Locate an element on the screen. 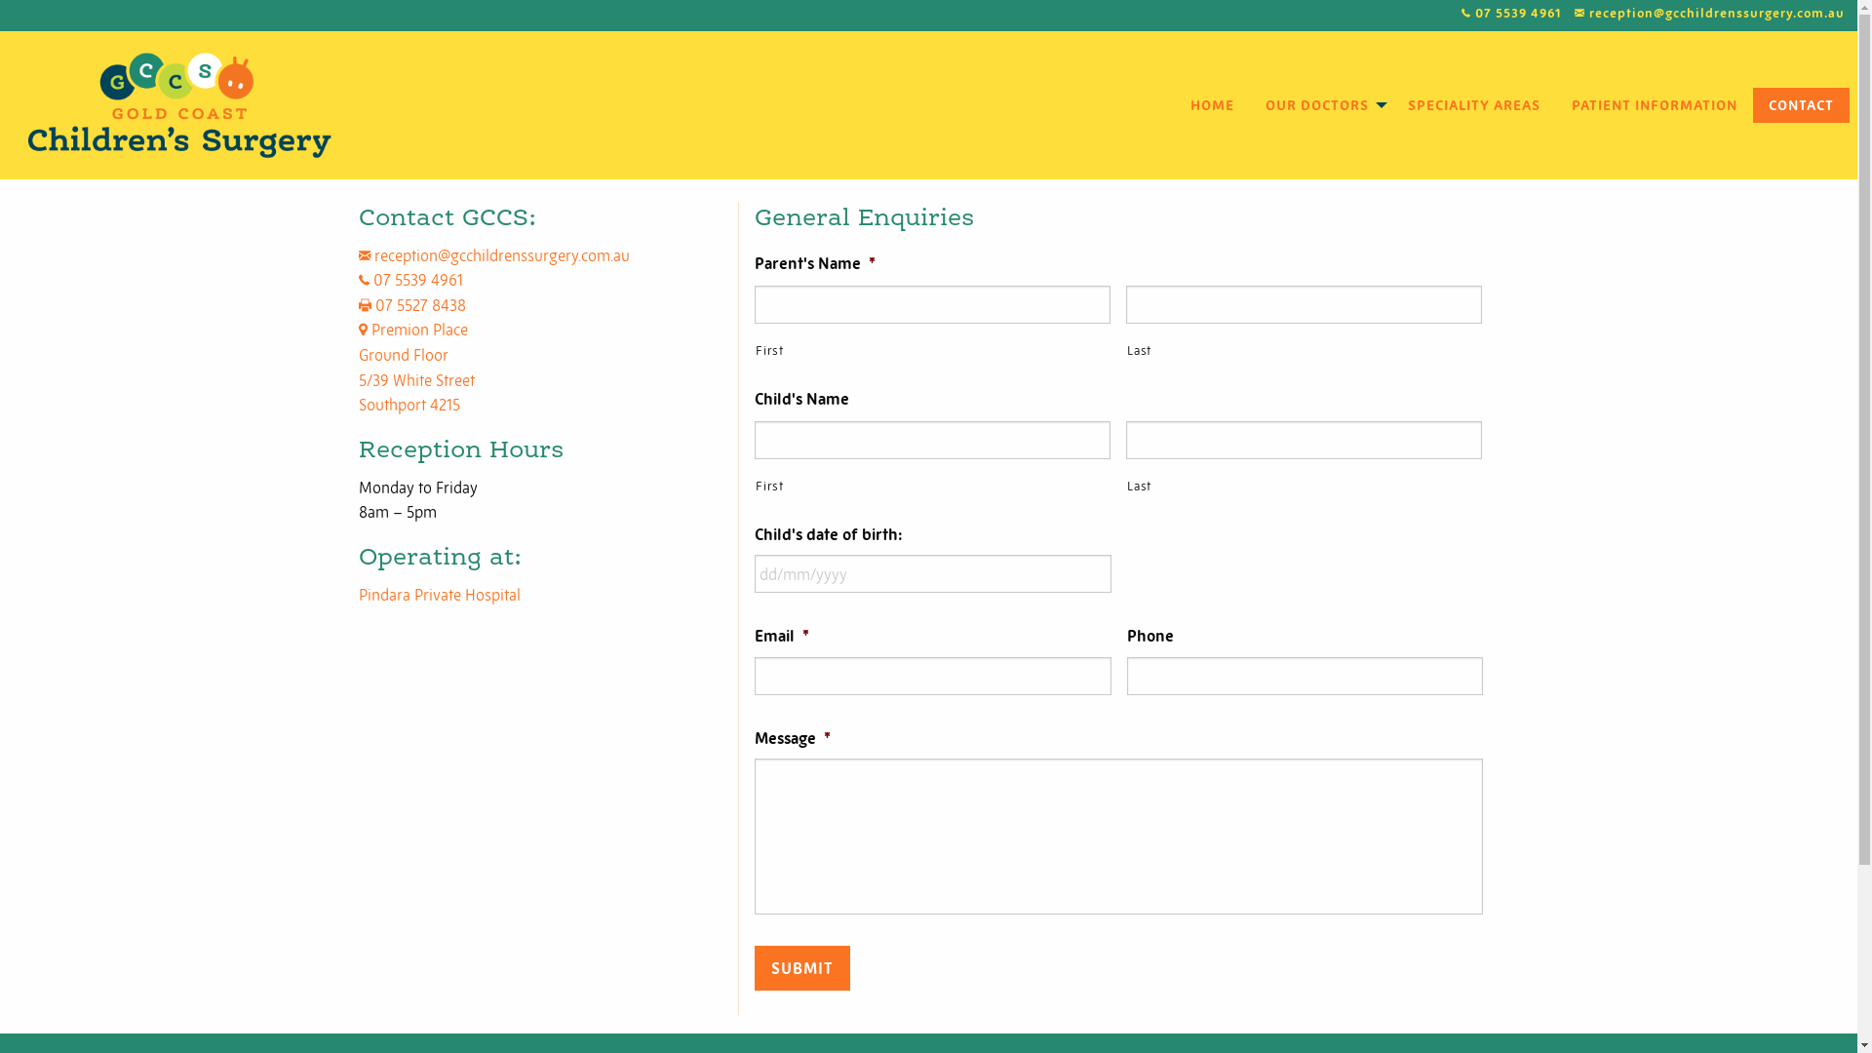  PATIENT INFORMATION is located at coordinates (1655, 105).